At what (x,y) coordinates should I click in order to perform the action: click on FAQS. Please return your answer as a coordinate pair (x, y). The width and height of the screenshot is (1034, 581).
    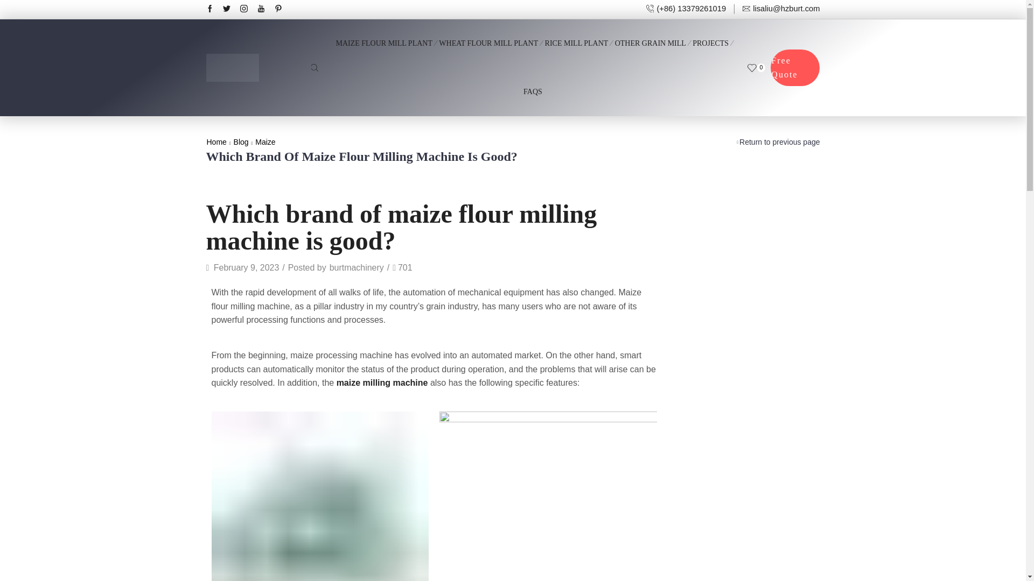
    Looking at the image, I should click on (532, 84).